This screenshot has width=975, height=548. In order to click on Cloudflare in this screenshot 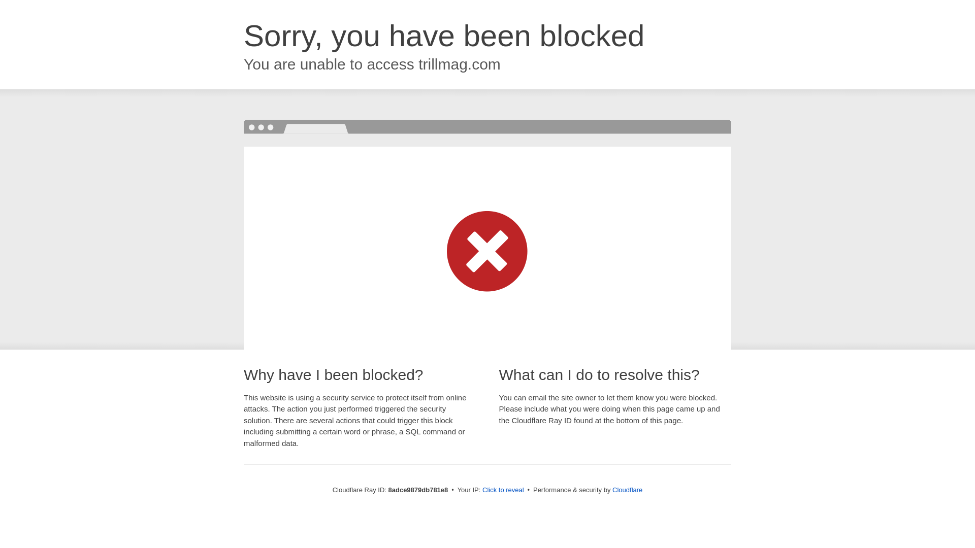, I will do `click(627, 490)`.